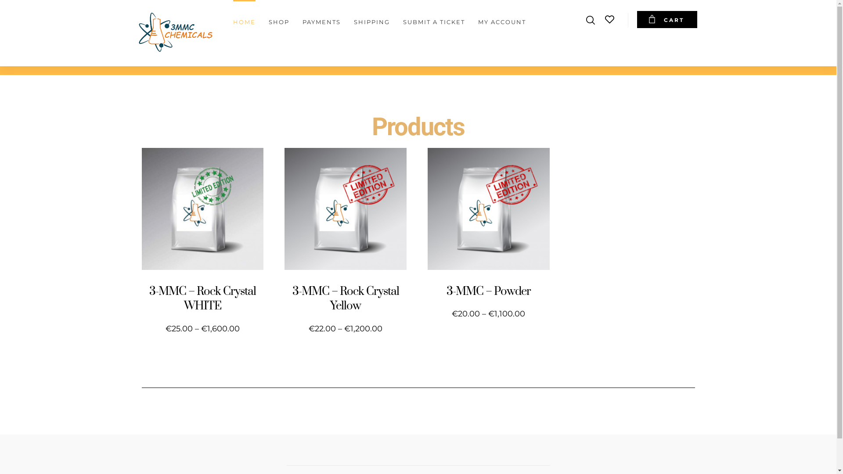 This screenshot has width=843, height=474. Describe the element at coordinates (372, 18) in the screenshot. I see `SHIPPING` at that location.